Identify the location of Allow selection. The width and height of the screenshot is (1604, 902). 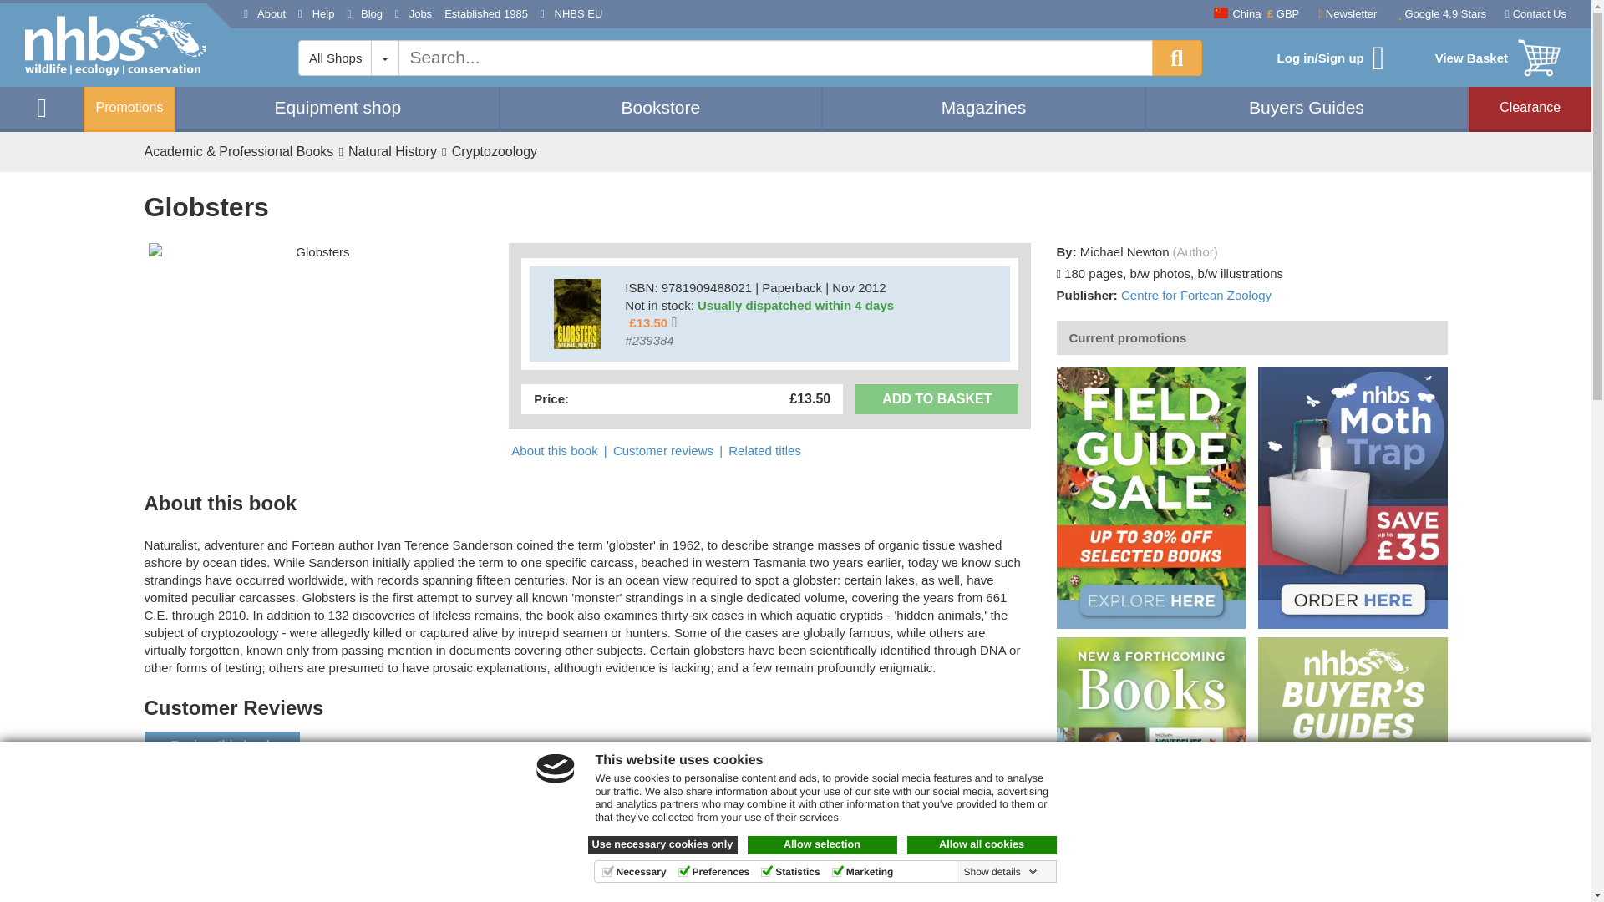
(822, 845).